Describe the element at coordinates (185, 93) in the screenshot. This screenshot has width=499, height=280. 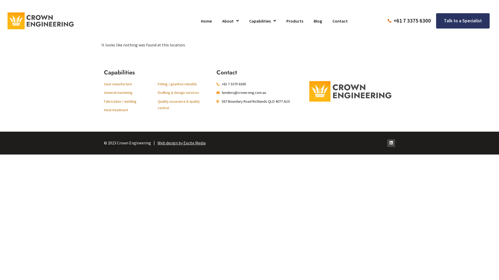
I see `Drafting & design services` at that location.